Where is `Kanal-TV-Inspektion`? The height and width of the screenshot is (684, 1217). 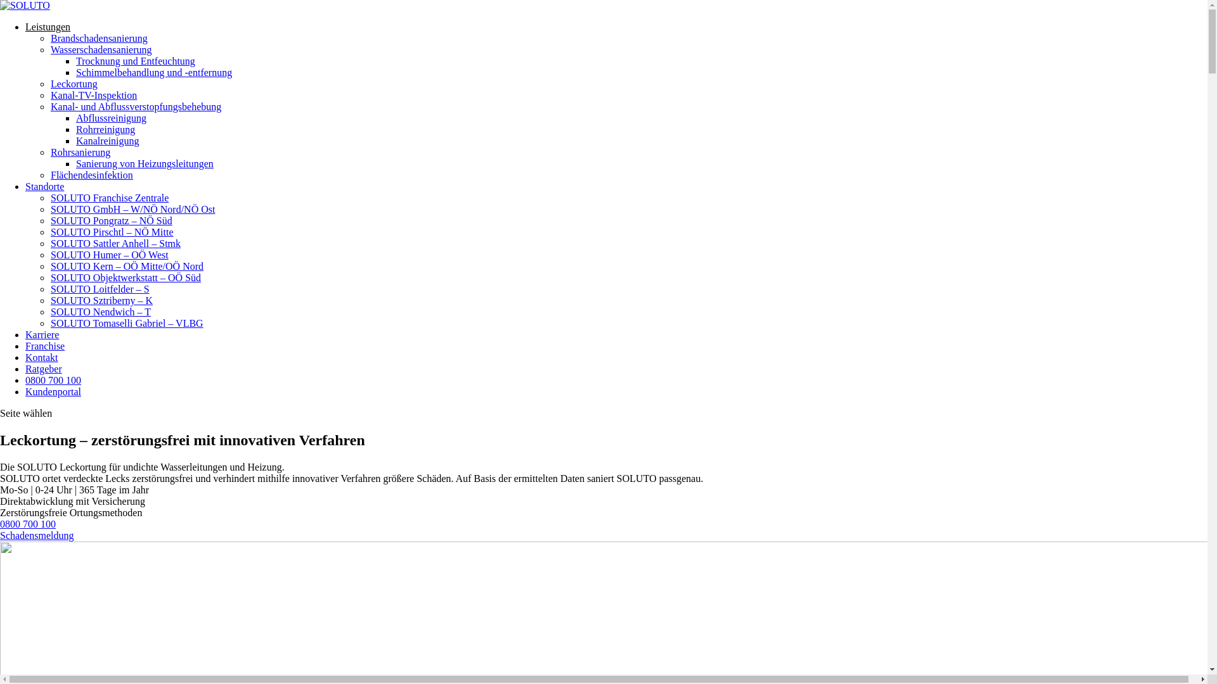 Kanal-TV-Inspektion is located at coordinates (94, 95).